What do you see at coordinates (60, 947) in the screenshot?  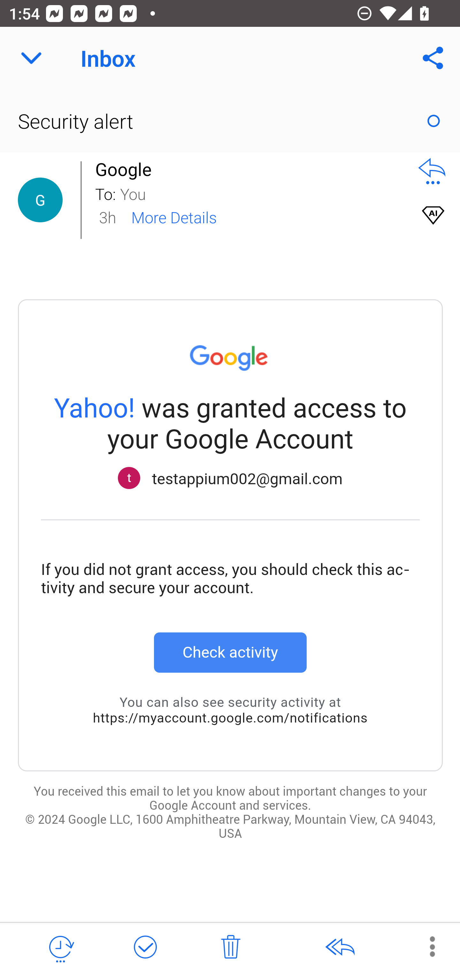 I see `Snooze` at bounding box center [60, 947].